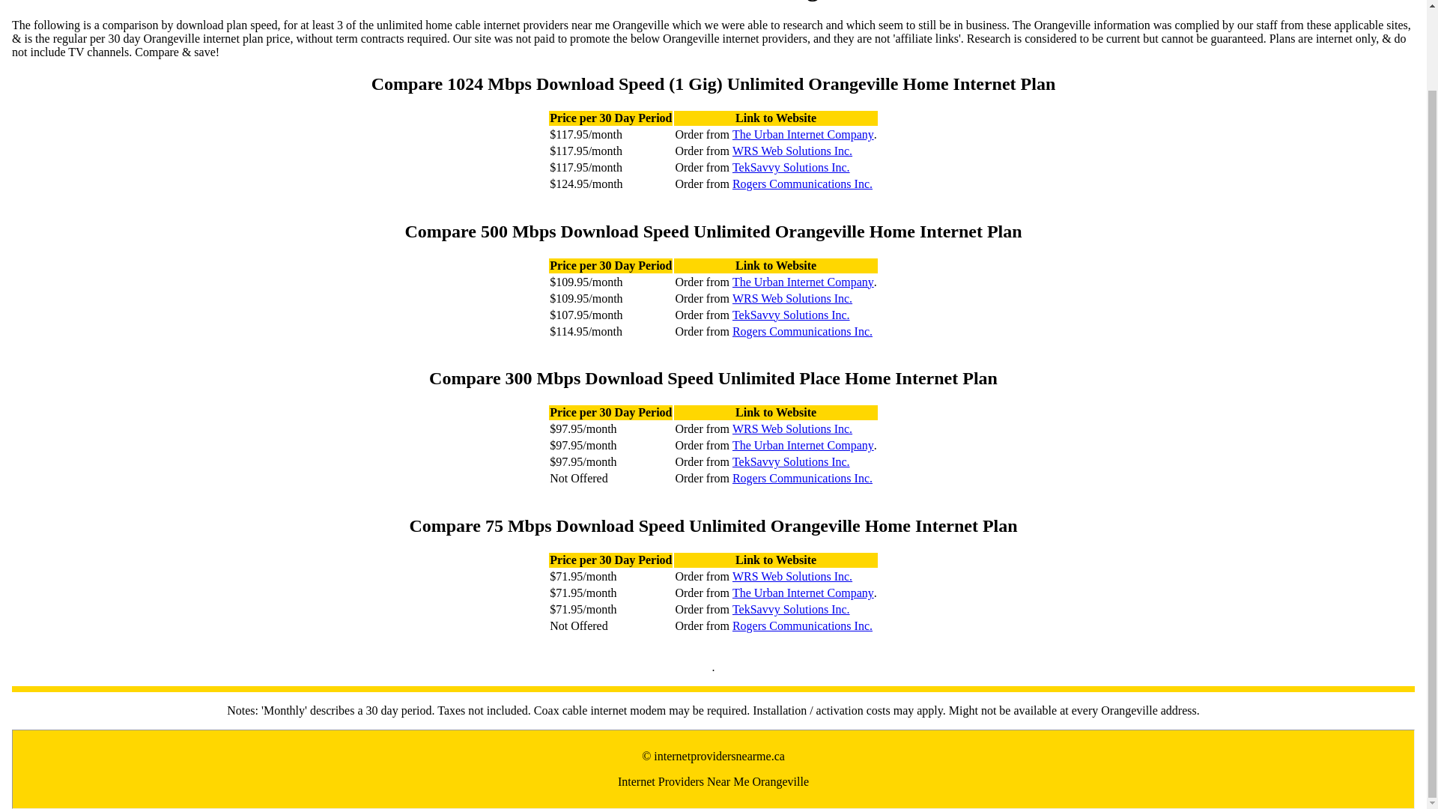  I want to click on Rogers Communications Inc., so click(802, 626).